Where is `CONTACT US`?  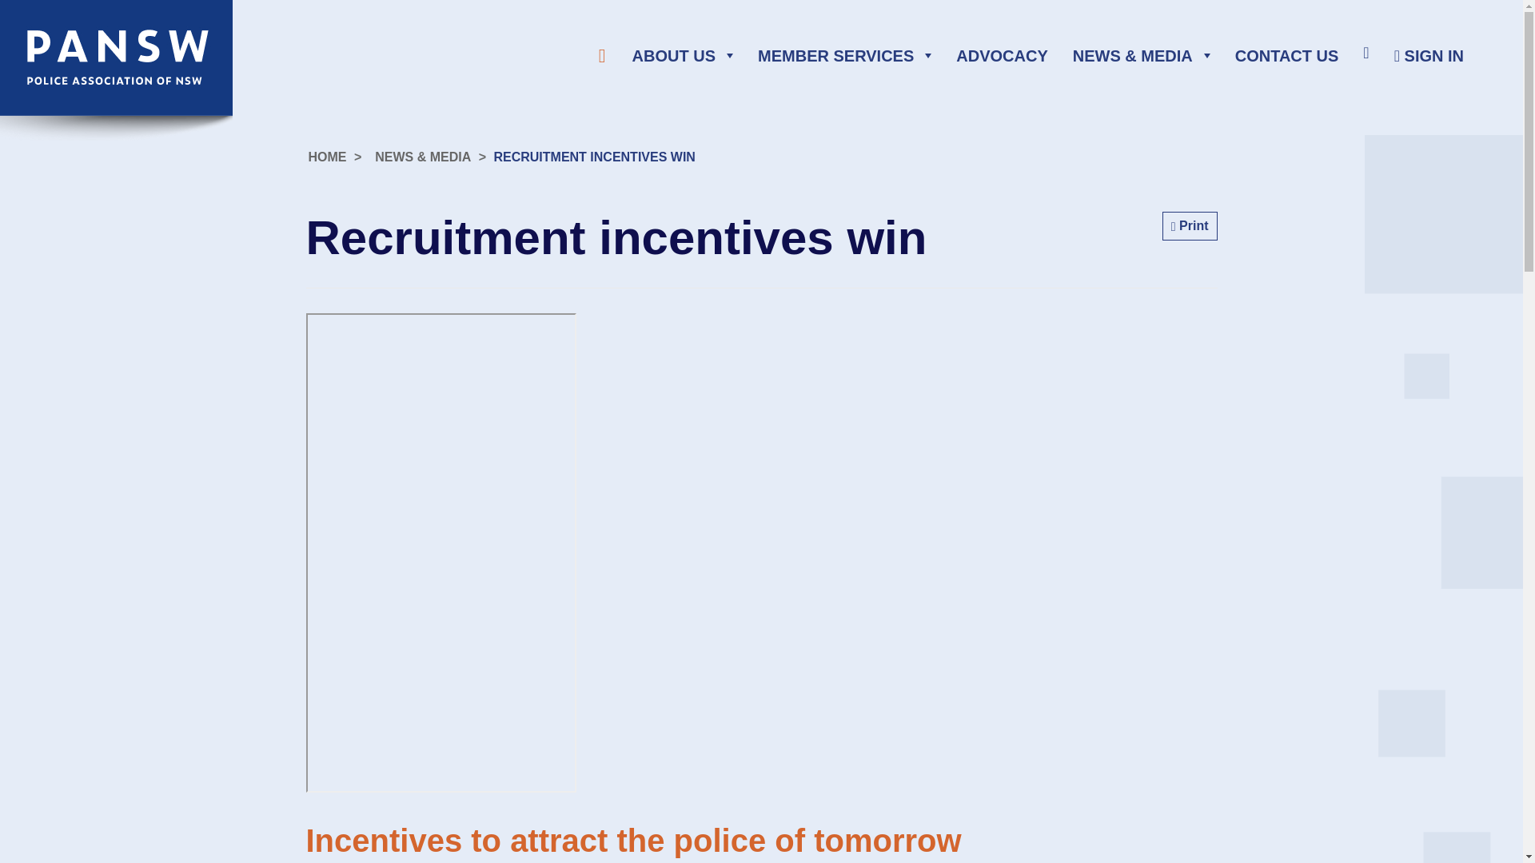 CONTACT US is located at coordinates (1287, 54).